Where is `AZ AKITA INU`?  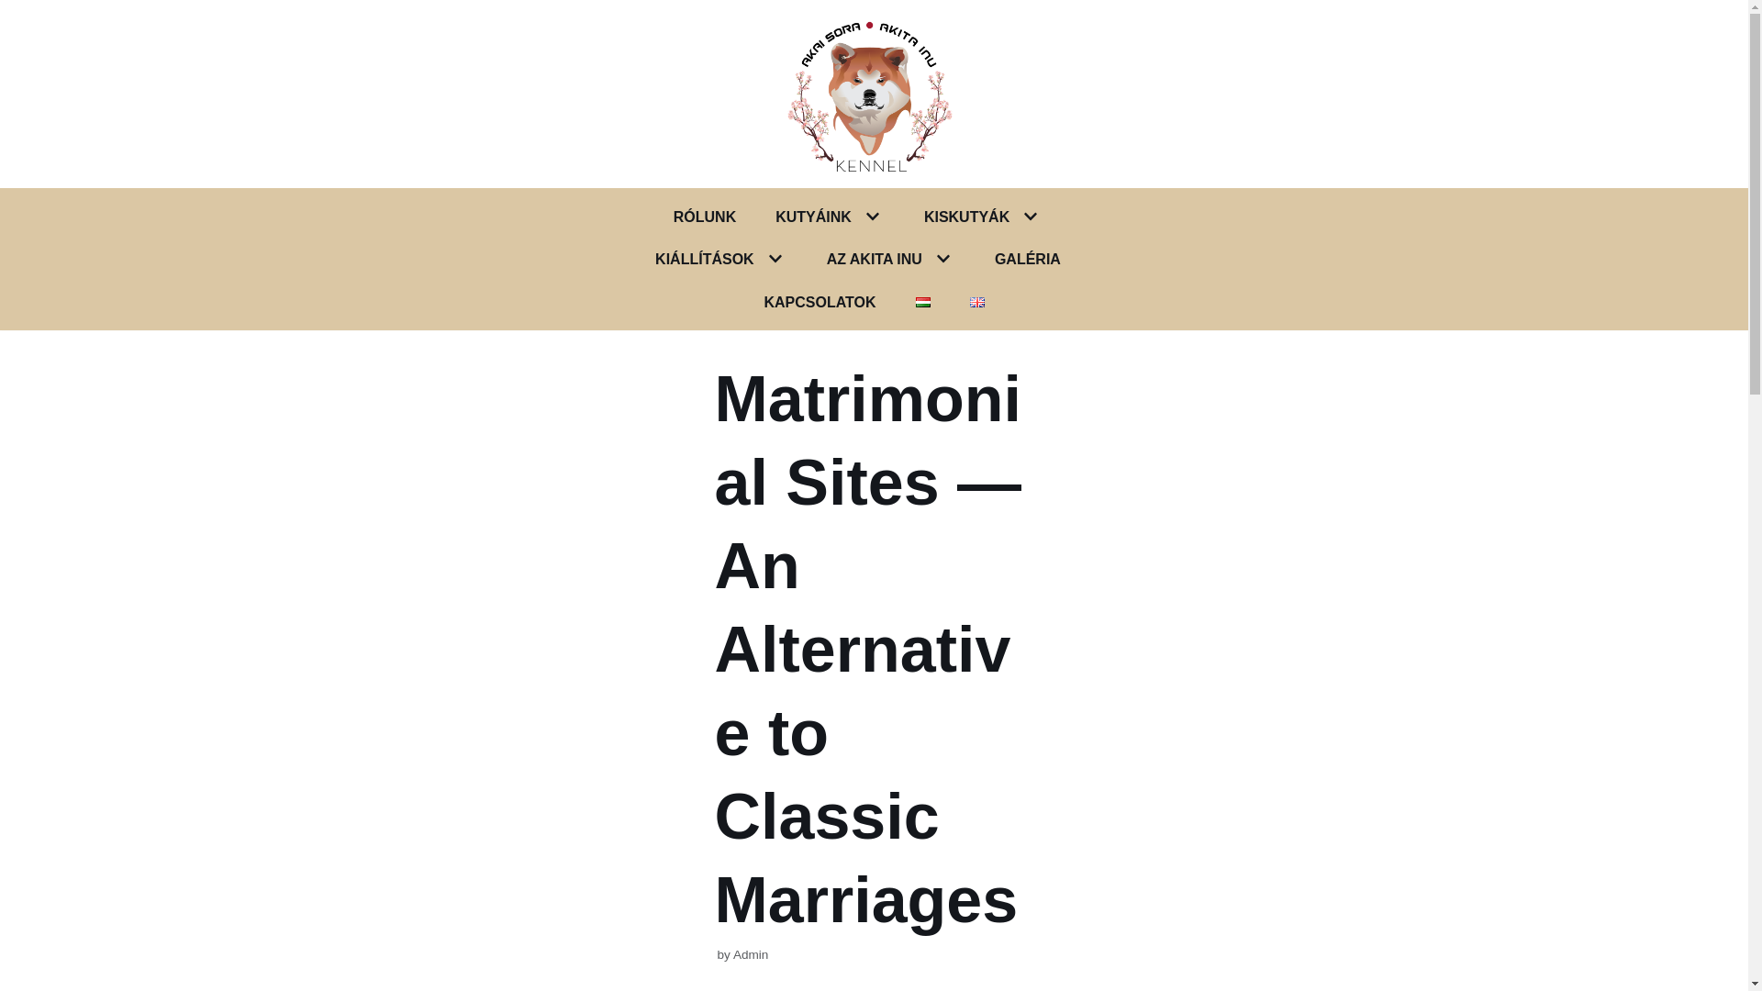
AZ AKITA INU is located at coordinates (874, 259).